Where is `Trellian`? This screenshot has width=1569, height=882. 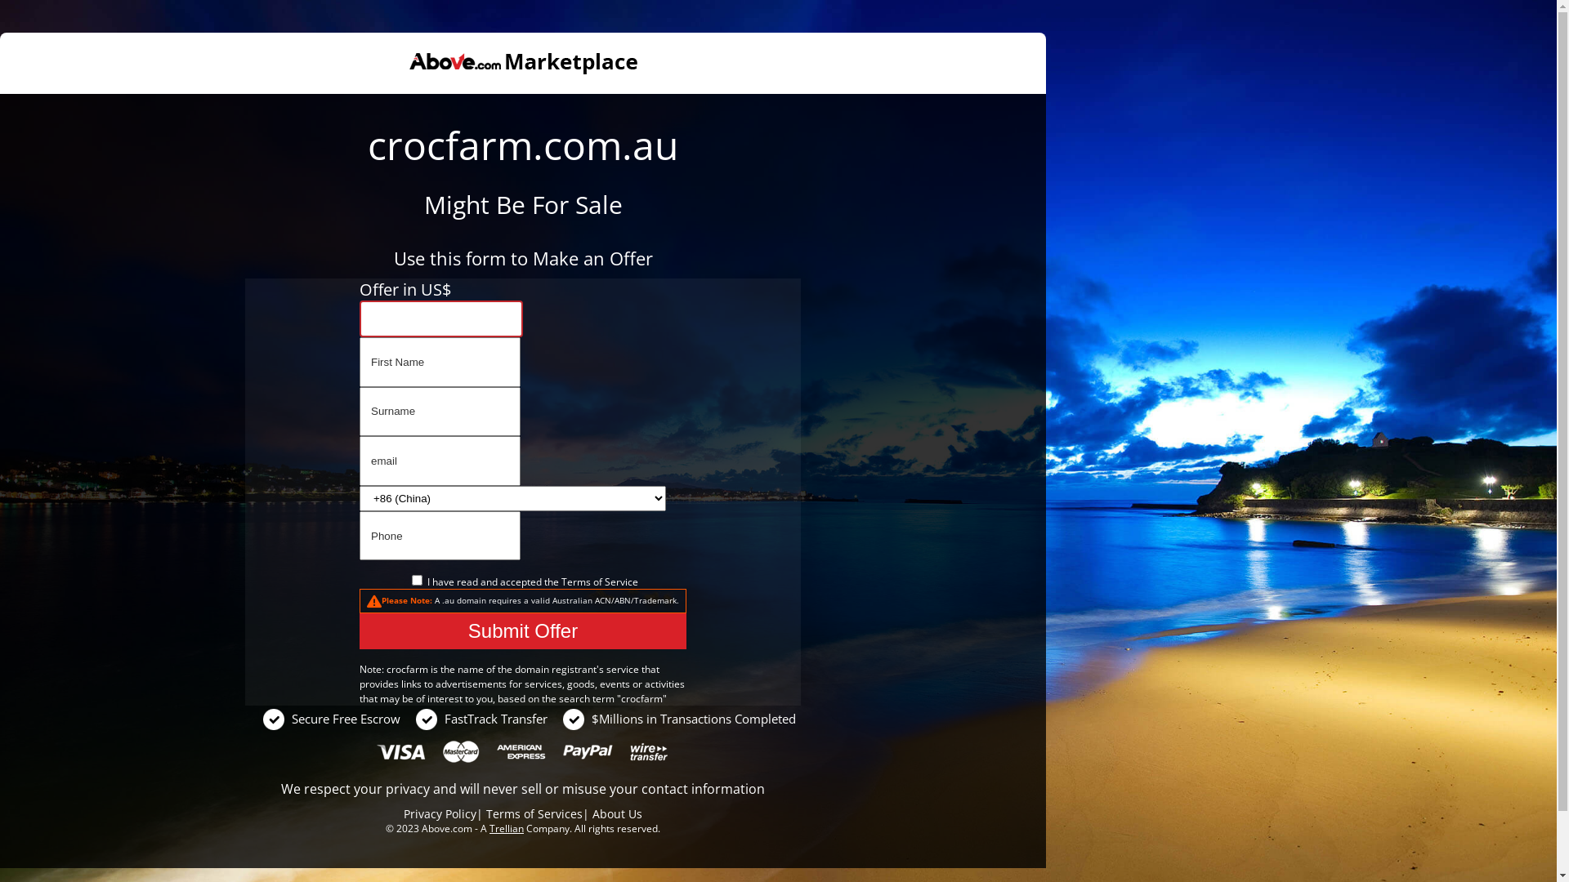
Trellian is located at coordinates (507, 828).